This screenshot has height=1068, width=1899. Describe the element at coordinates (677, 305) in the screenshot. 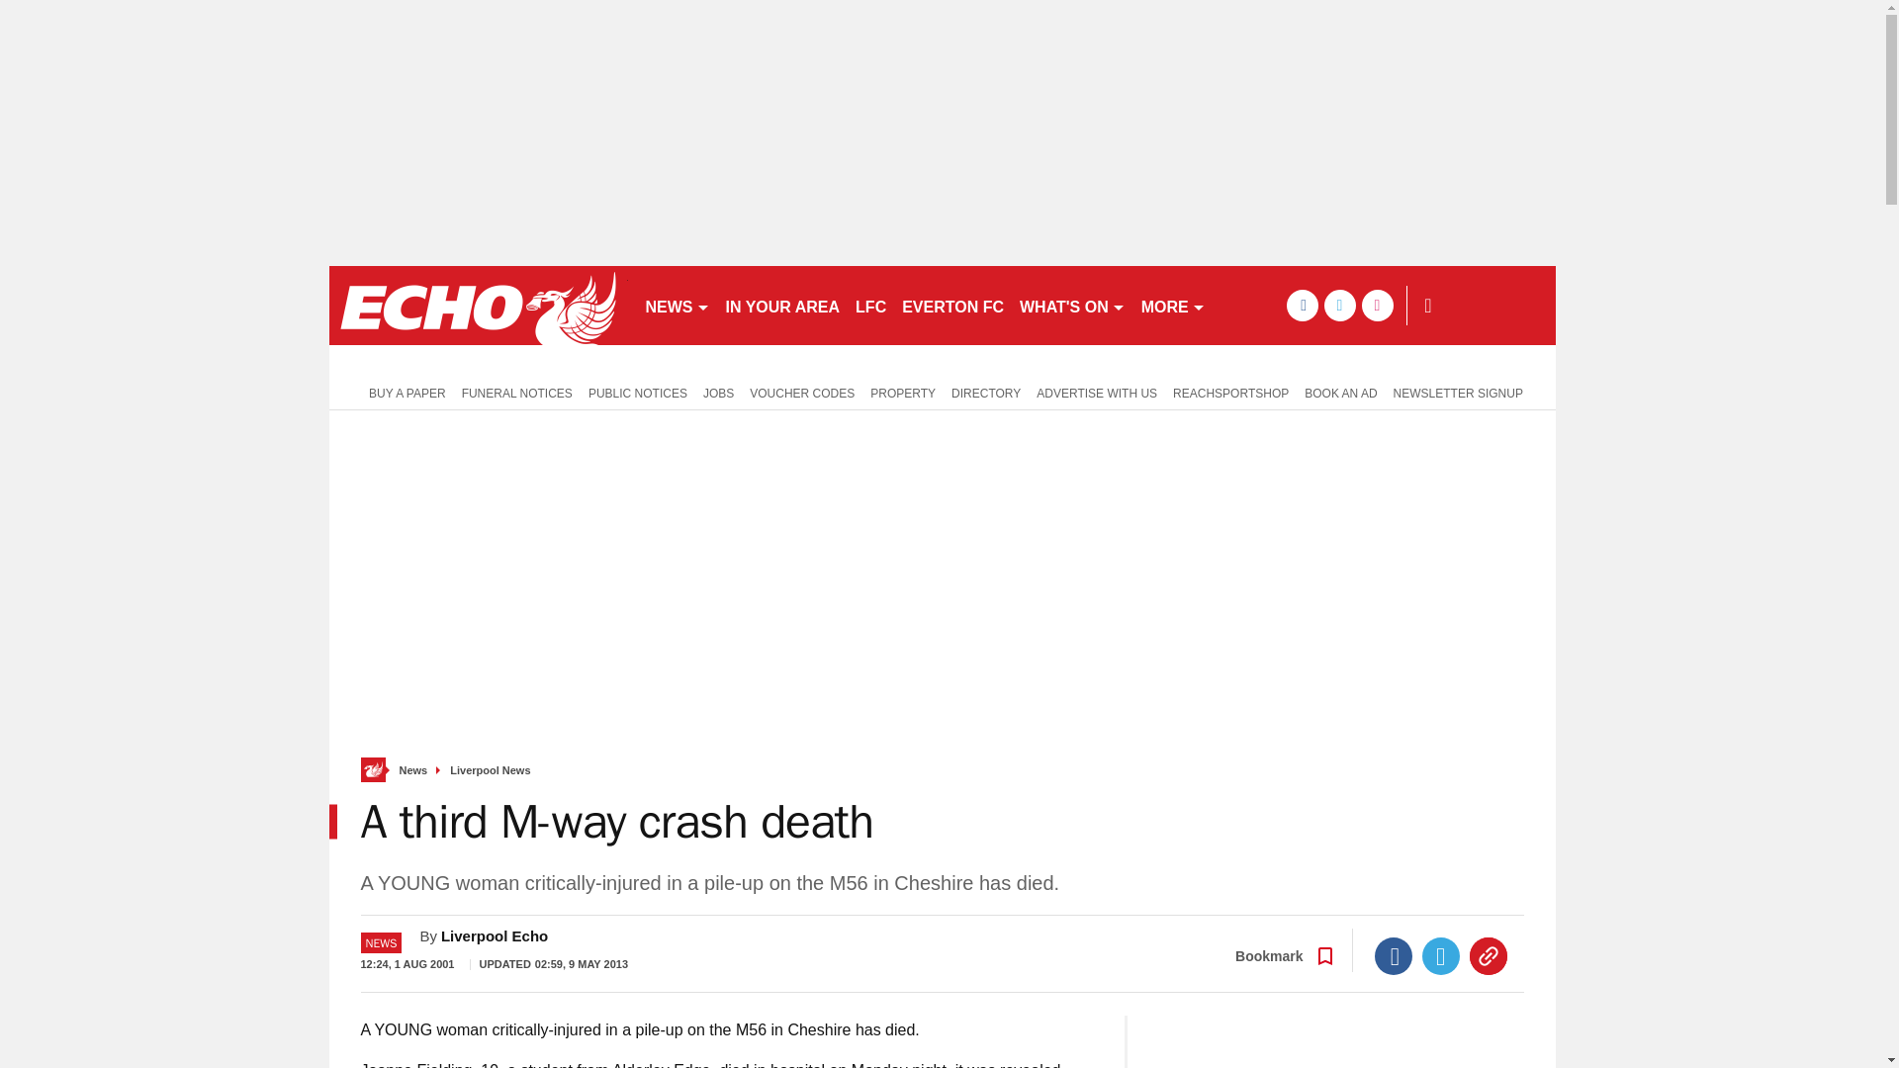

I see `NEWS` at that location.